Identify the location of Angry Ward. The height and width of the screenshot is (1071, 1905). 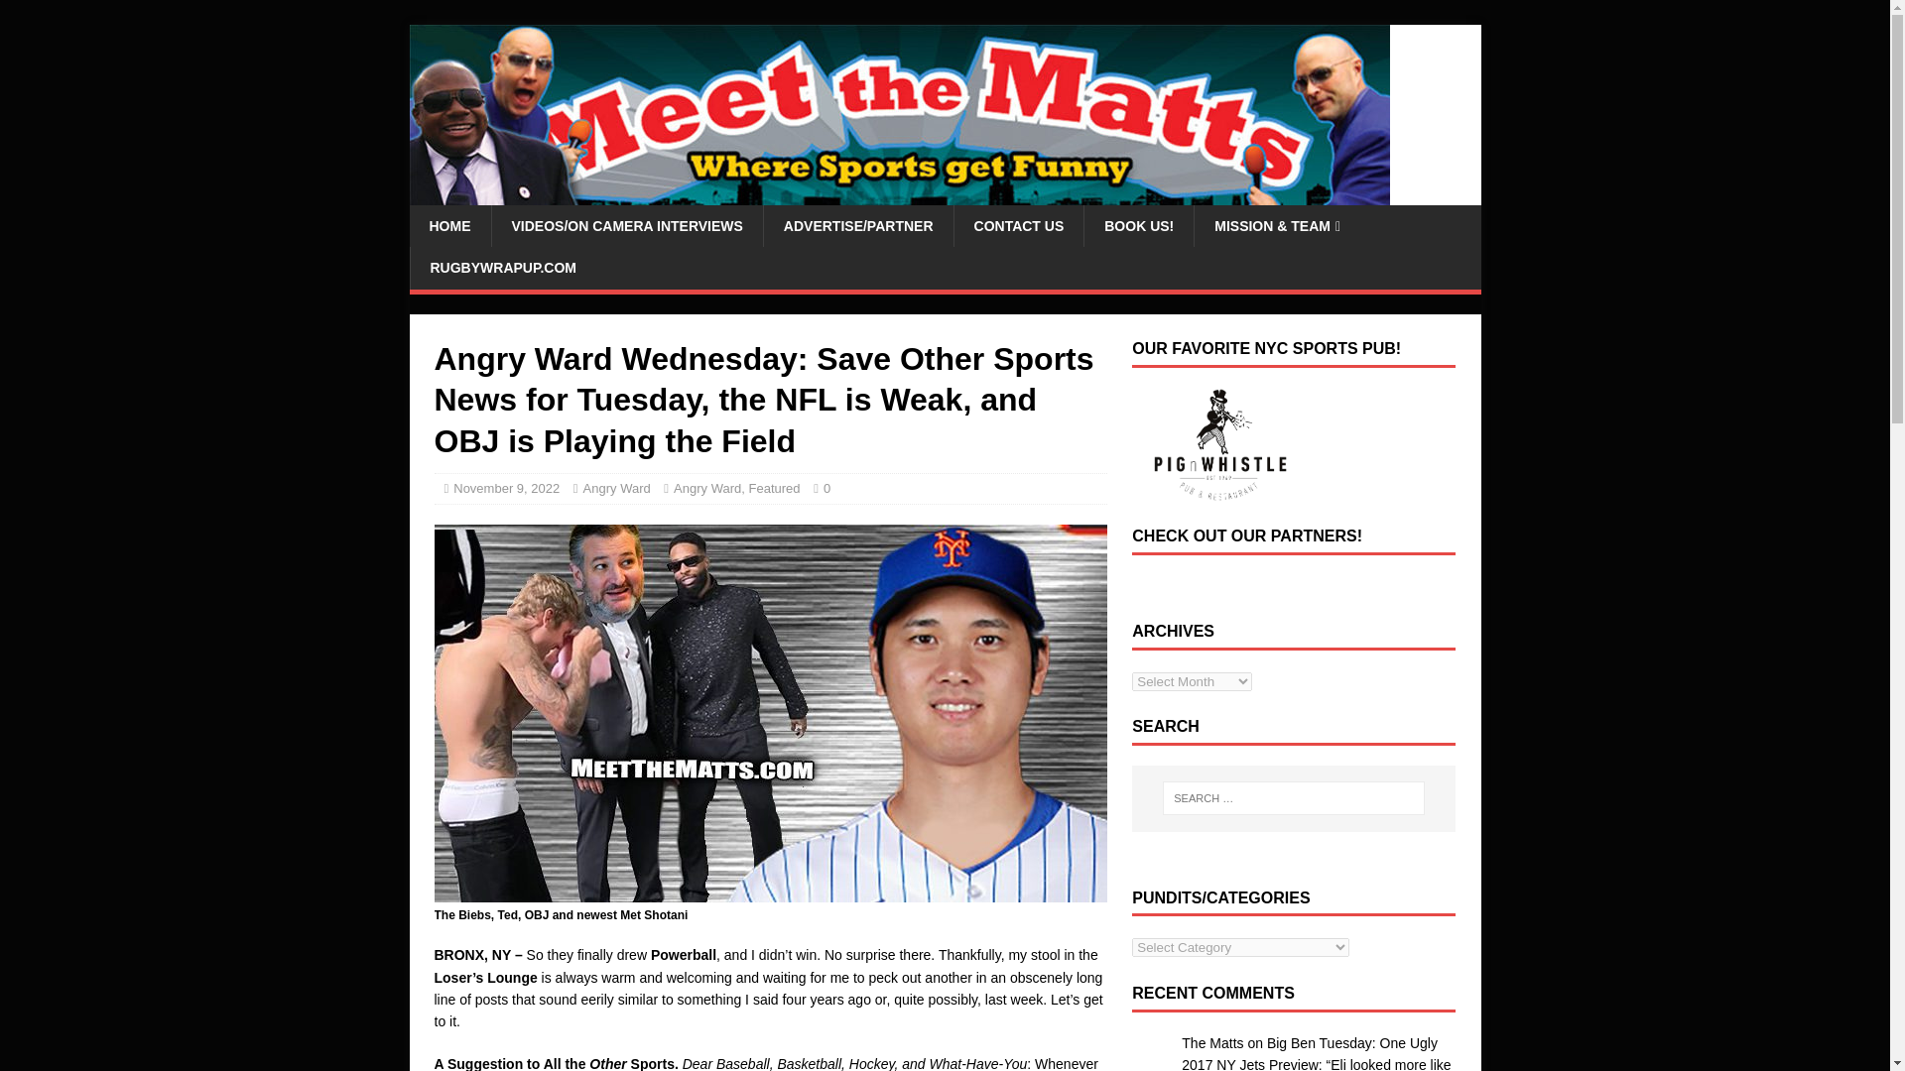
(706, 488).